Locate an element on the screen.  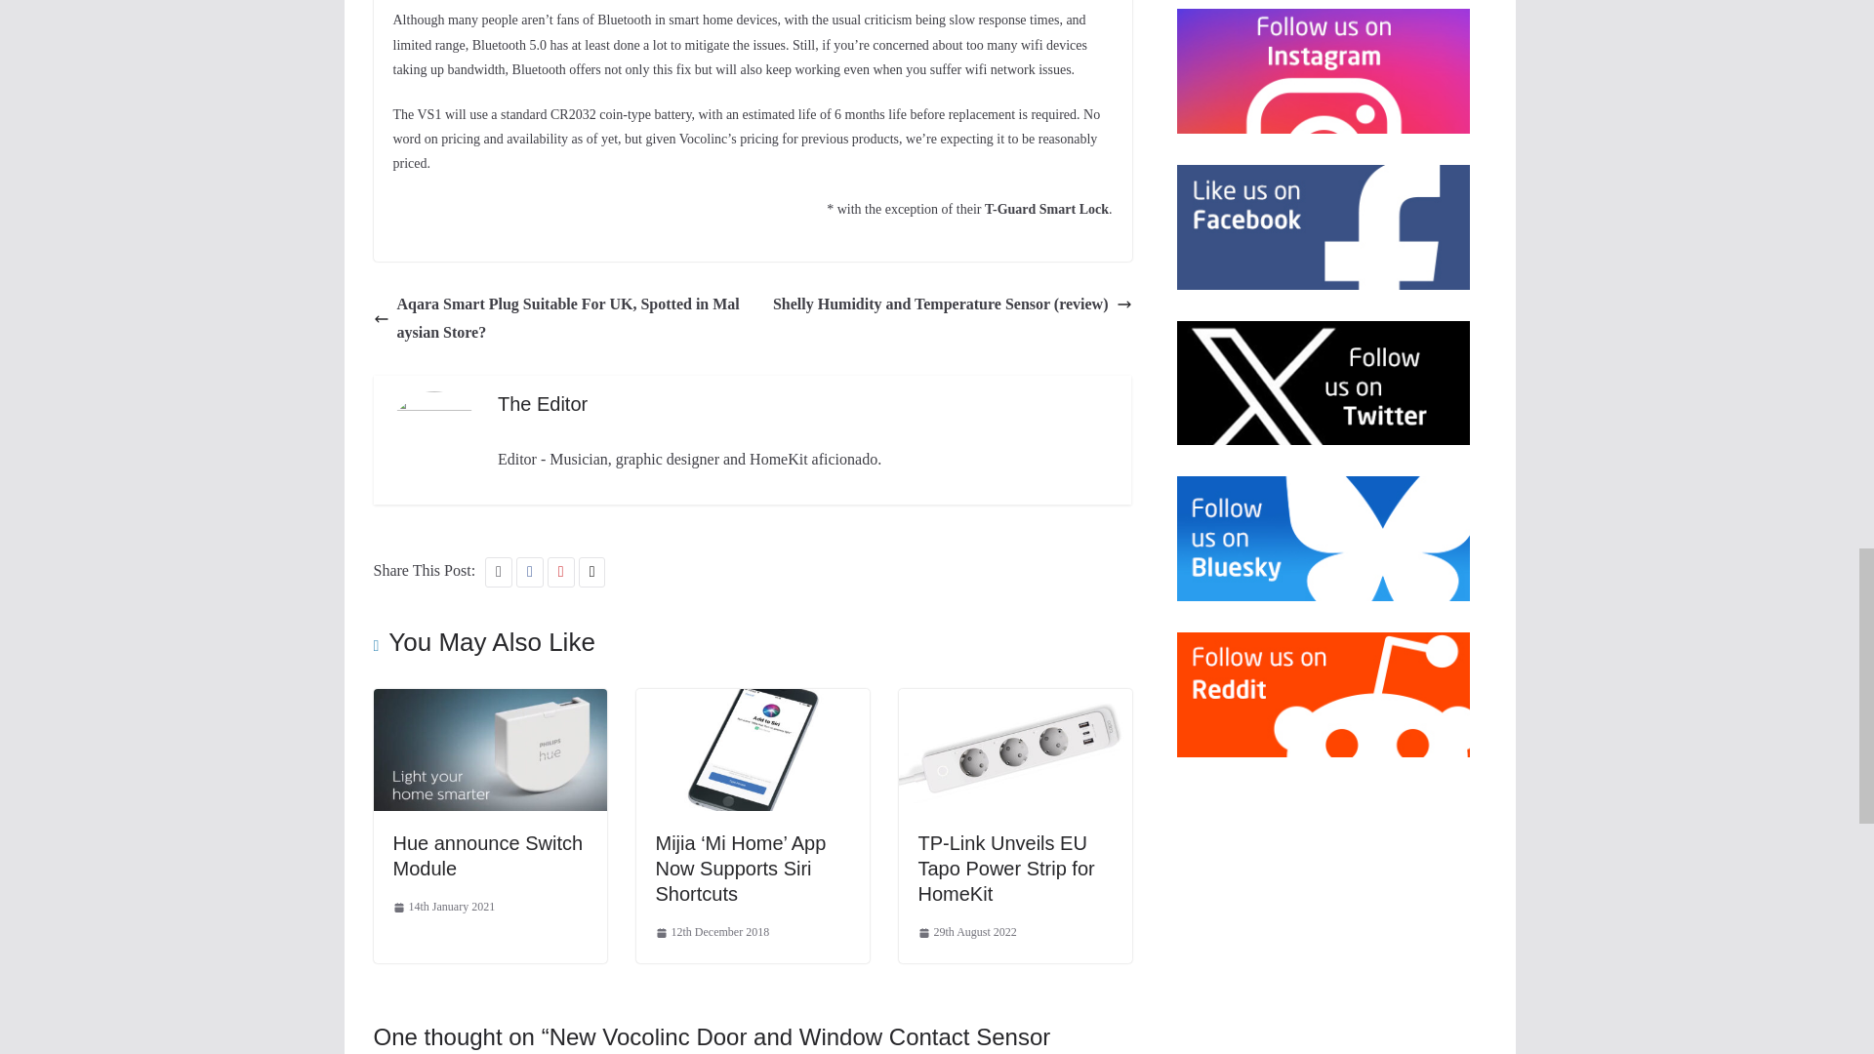
9:08 pm is located at coordinates (966, 933).